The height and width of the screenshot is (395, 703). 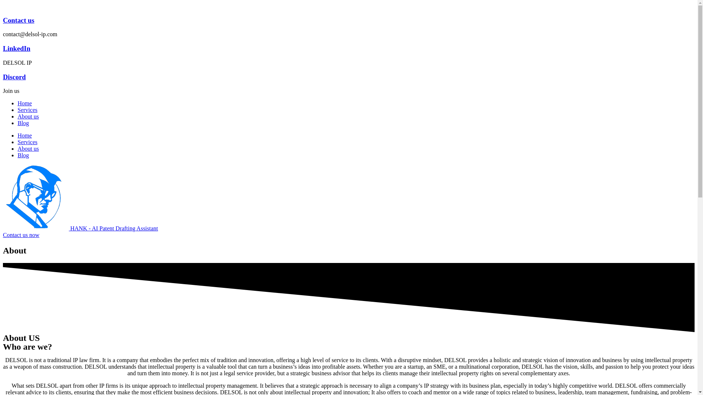 What do you see at coordinates (28, 116) in the screenshot?
I see `About us` at bounding box center [28, 116].